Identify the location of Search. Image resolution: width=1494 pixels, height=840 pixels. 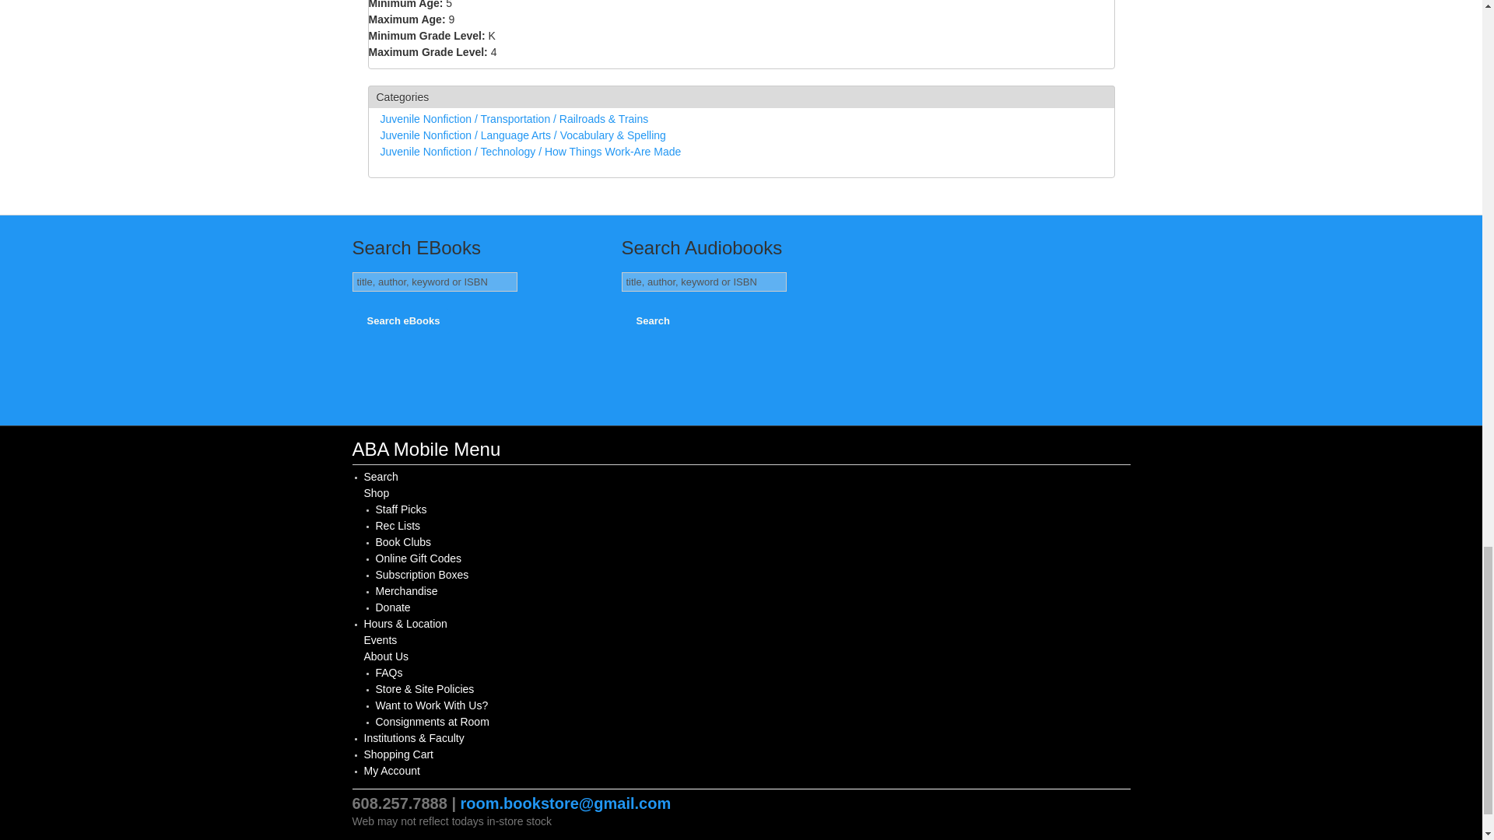
(381, 476).